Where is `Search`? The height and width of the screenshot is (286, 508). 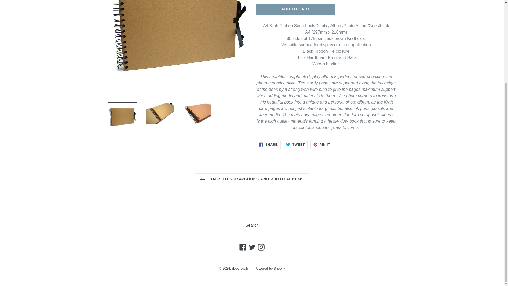 Search is located at coordinates (240, 268).